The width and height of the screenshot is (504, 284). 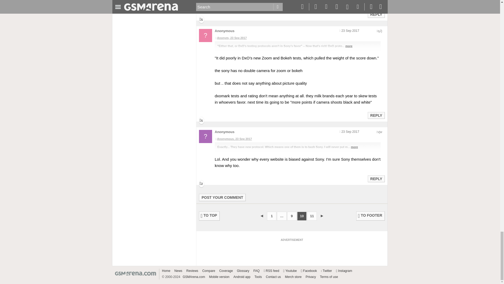 What do you see at coordinates (209, 216) in the screenshot?
I see `TO TOP` at bounding box center [209, 216].